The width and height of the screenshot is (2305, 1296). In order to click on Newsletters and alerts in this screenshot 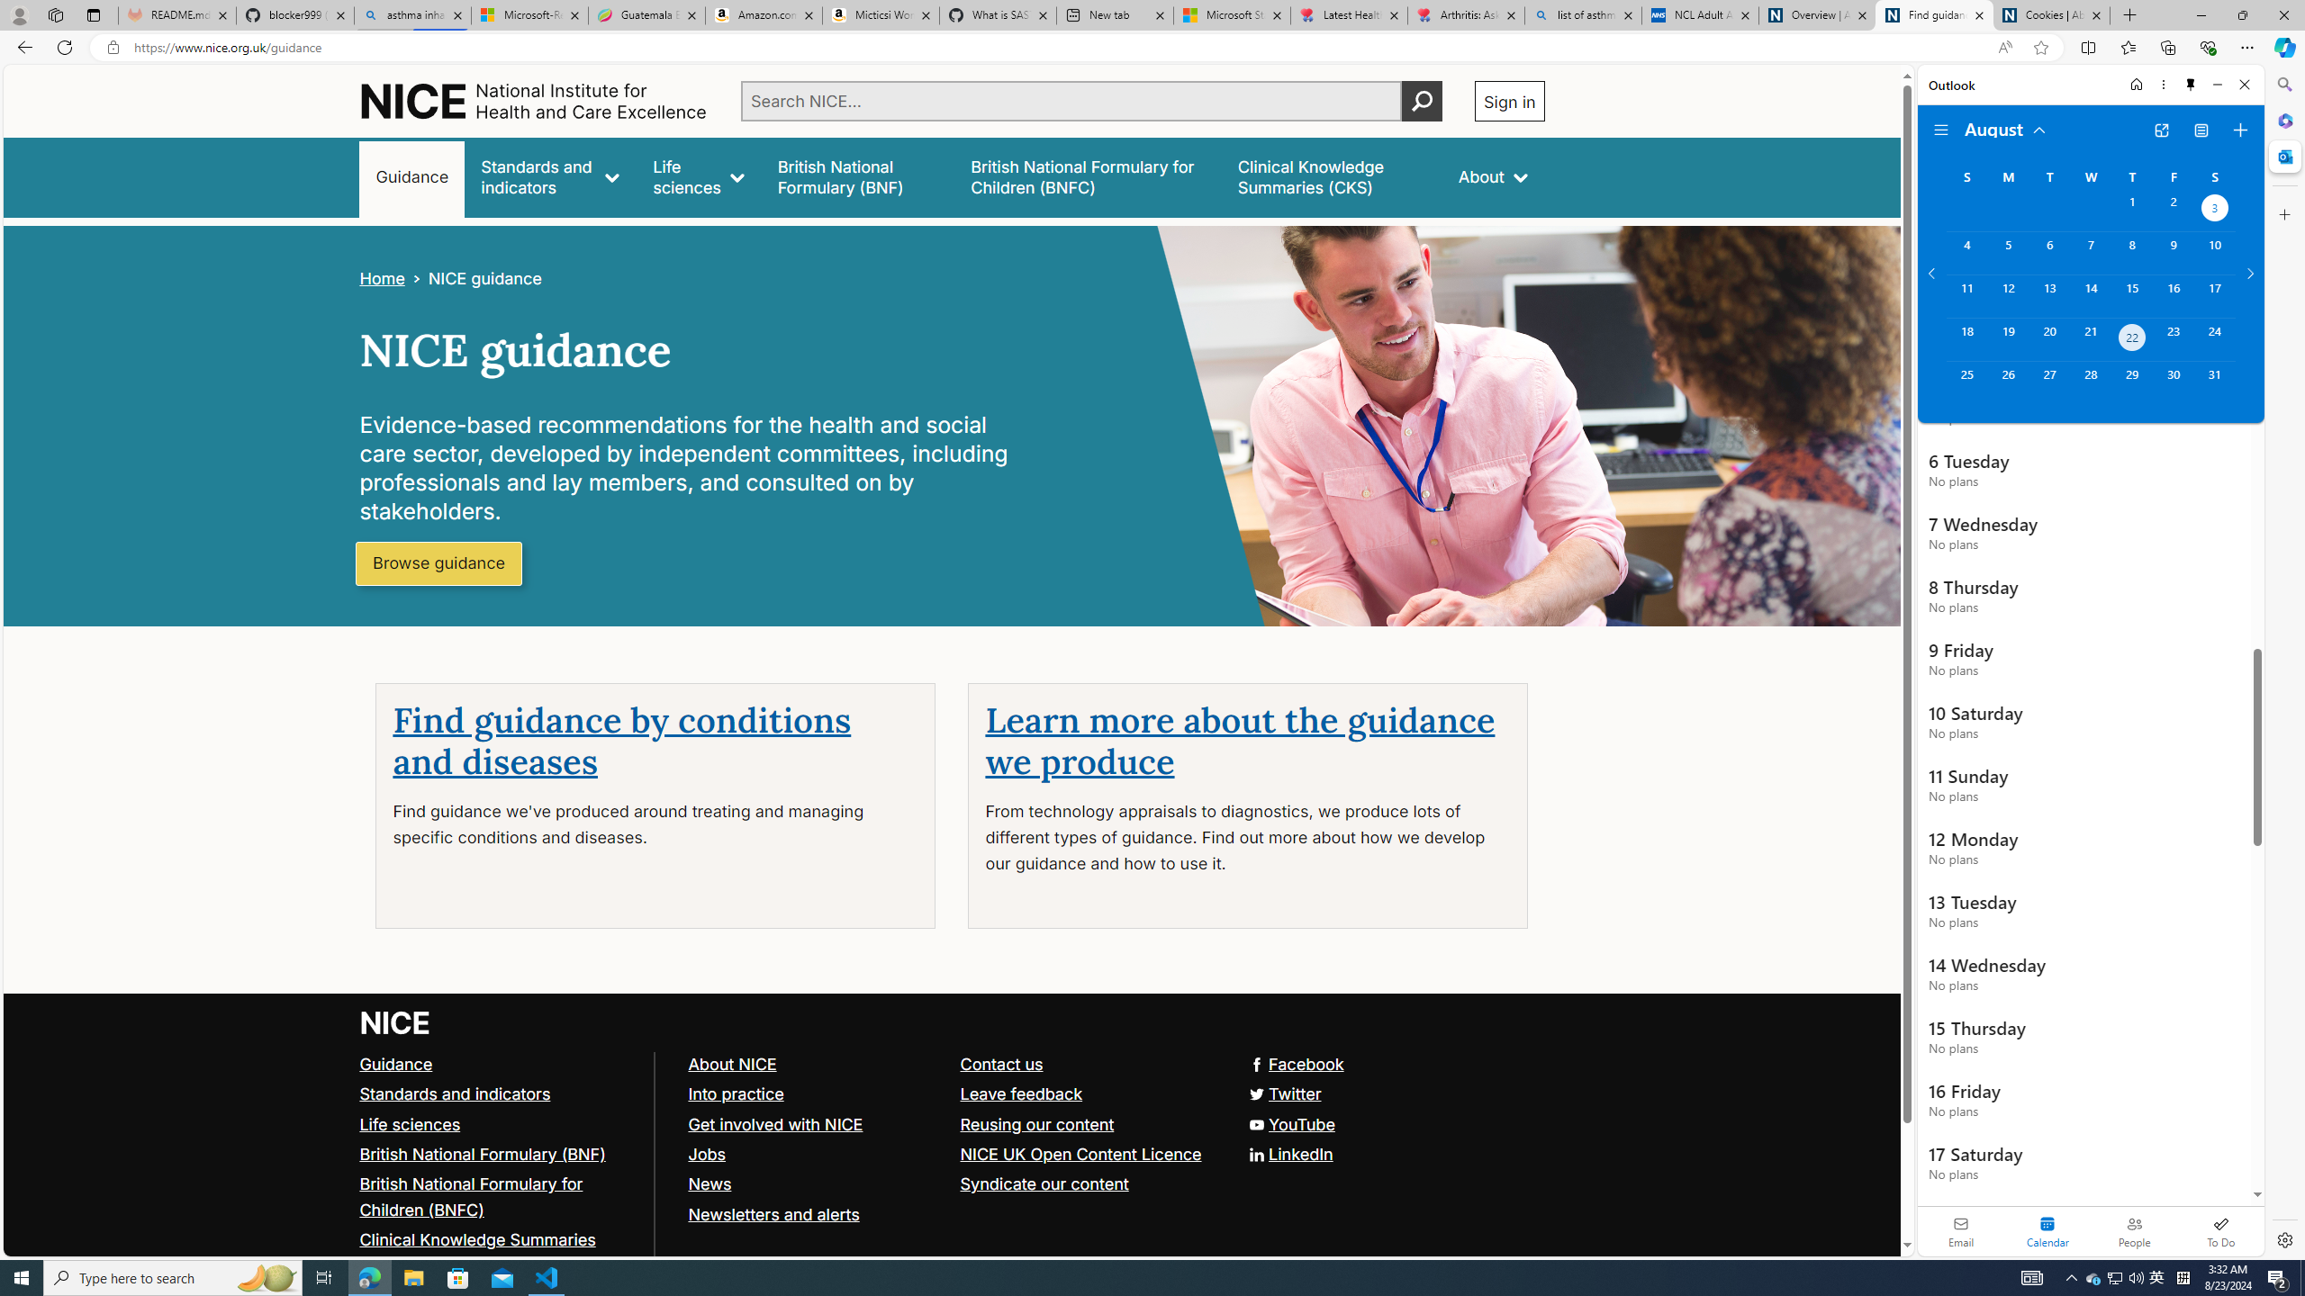, I will do `click(773, 1213)`.